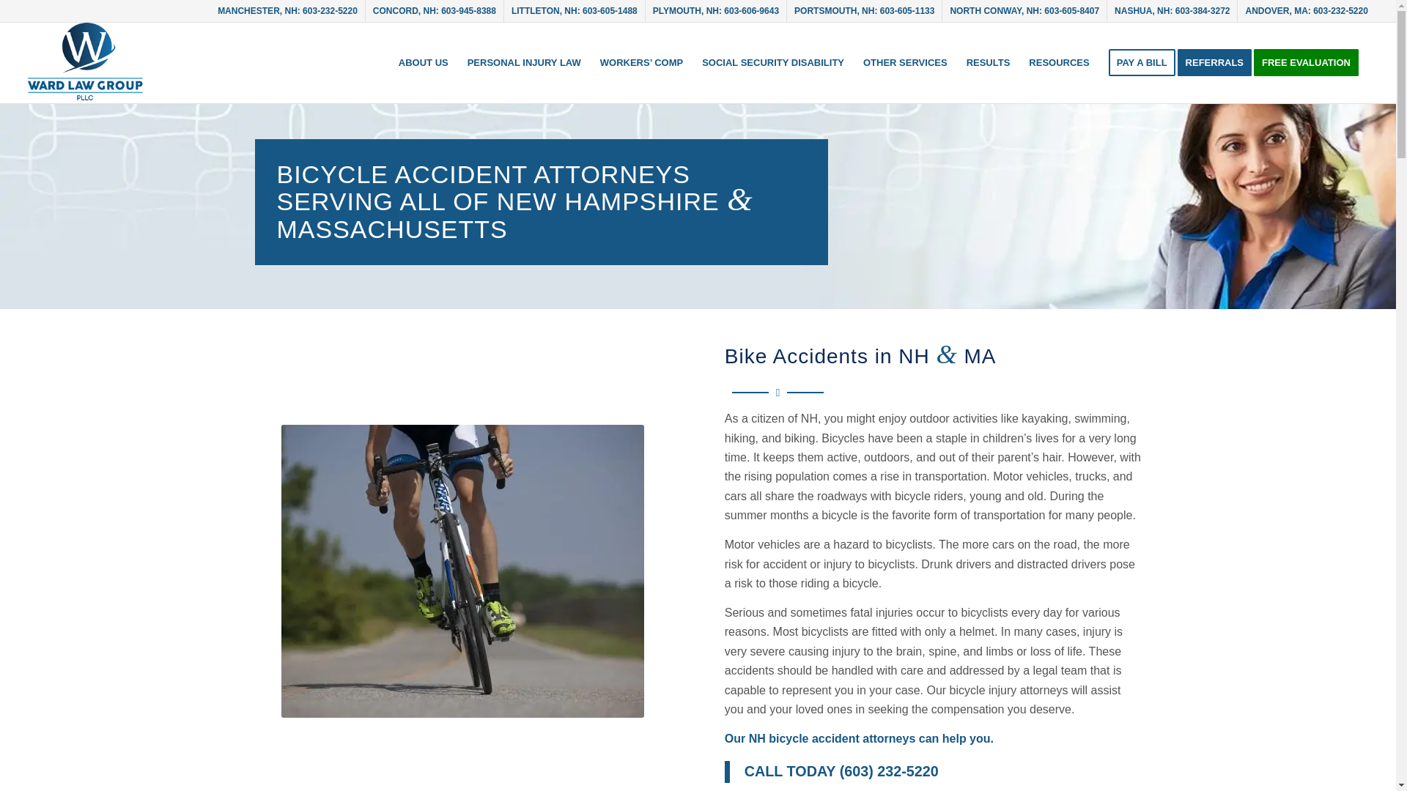 The height and width of the screenshot is (791, 1407). Describe the element at coordinates (864, 10) in the screenshot. I see `PORTSMOUTH, NH: 603-605-1133` at that location.